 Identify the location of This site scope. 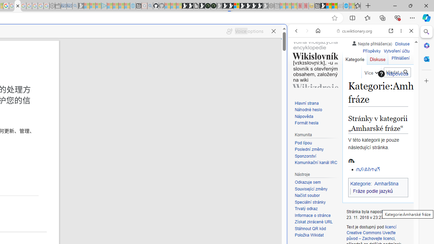
(317, 61).